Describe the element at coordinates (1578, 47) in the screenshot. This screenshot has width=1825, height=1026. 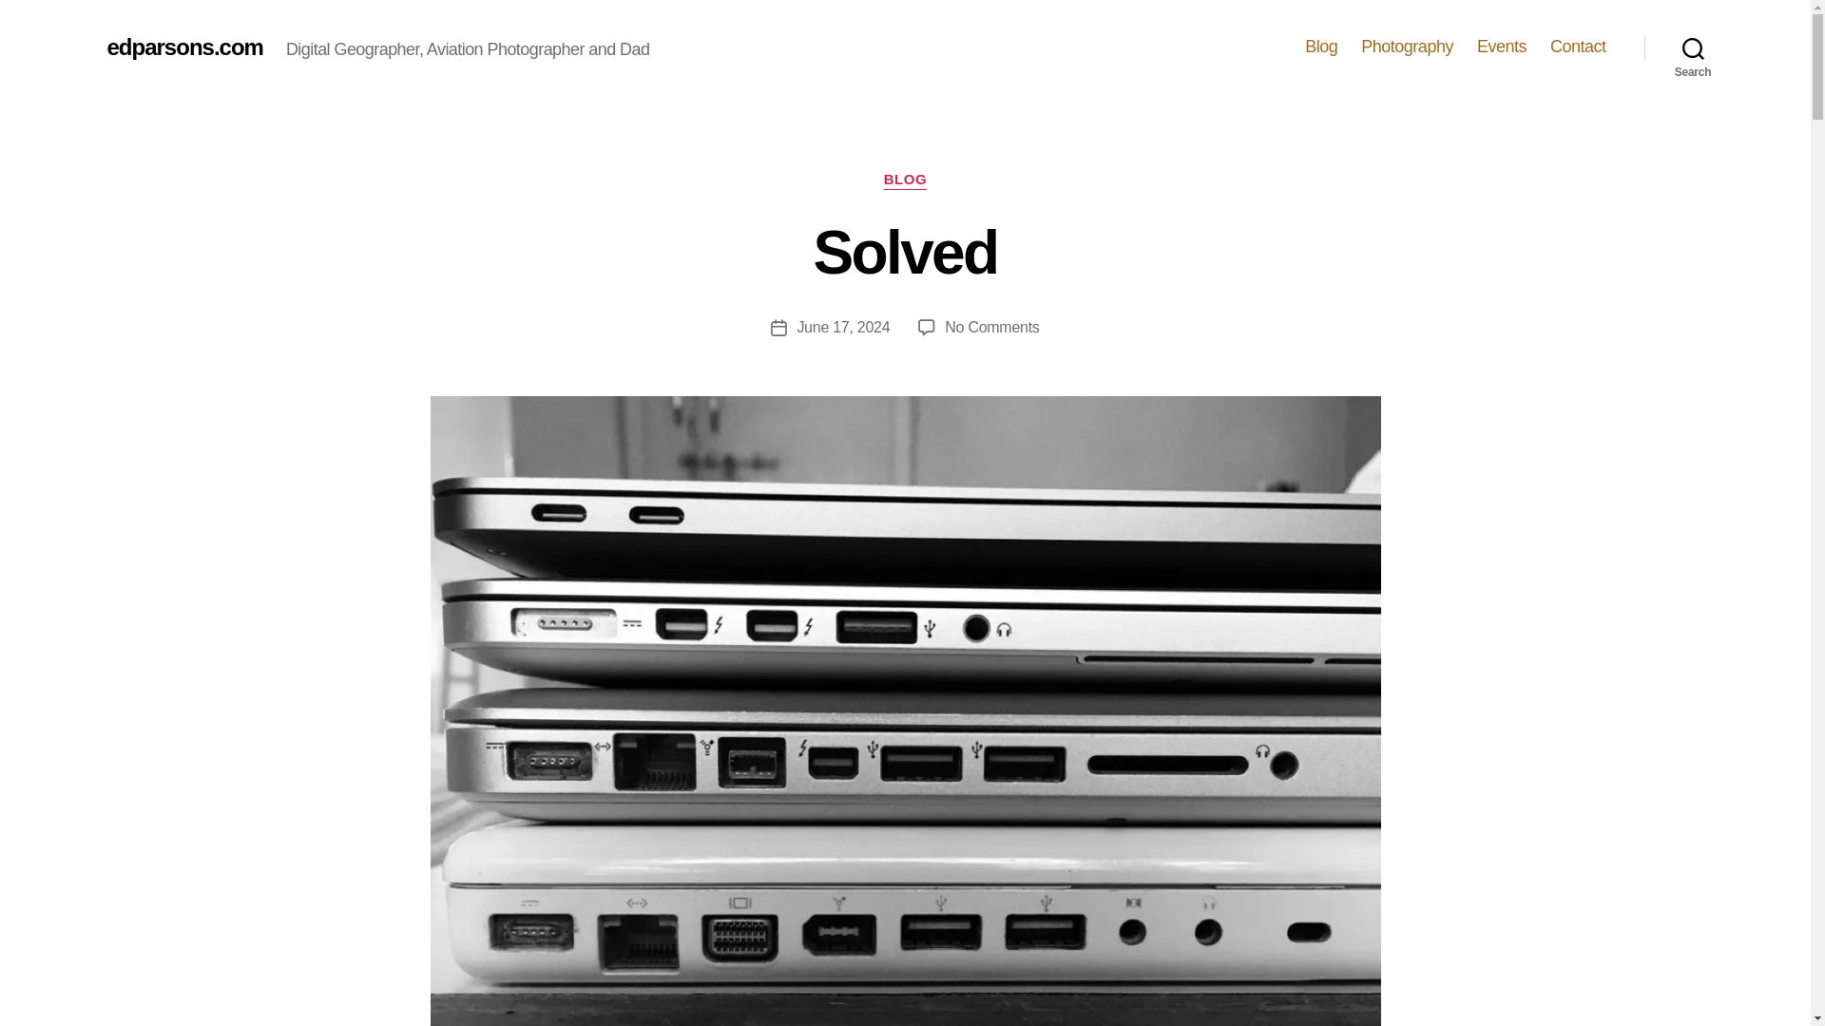
I see `Contact` at that location.